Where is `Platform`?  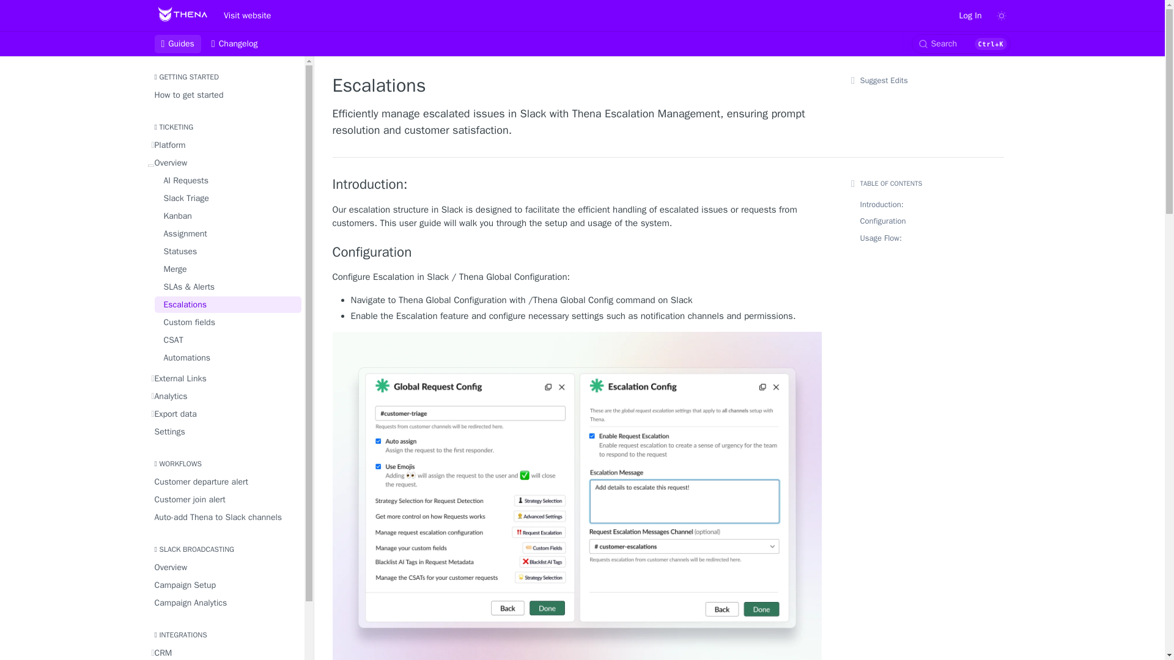 Platform is located at coordinates (224, 144).